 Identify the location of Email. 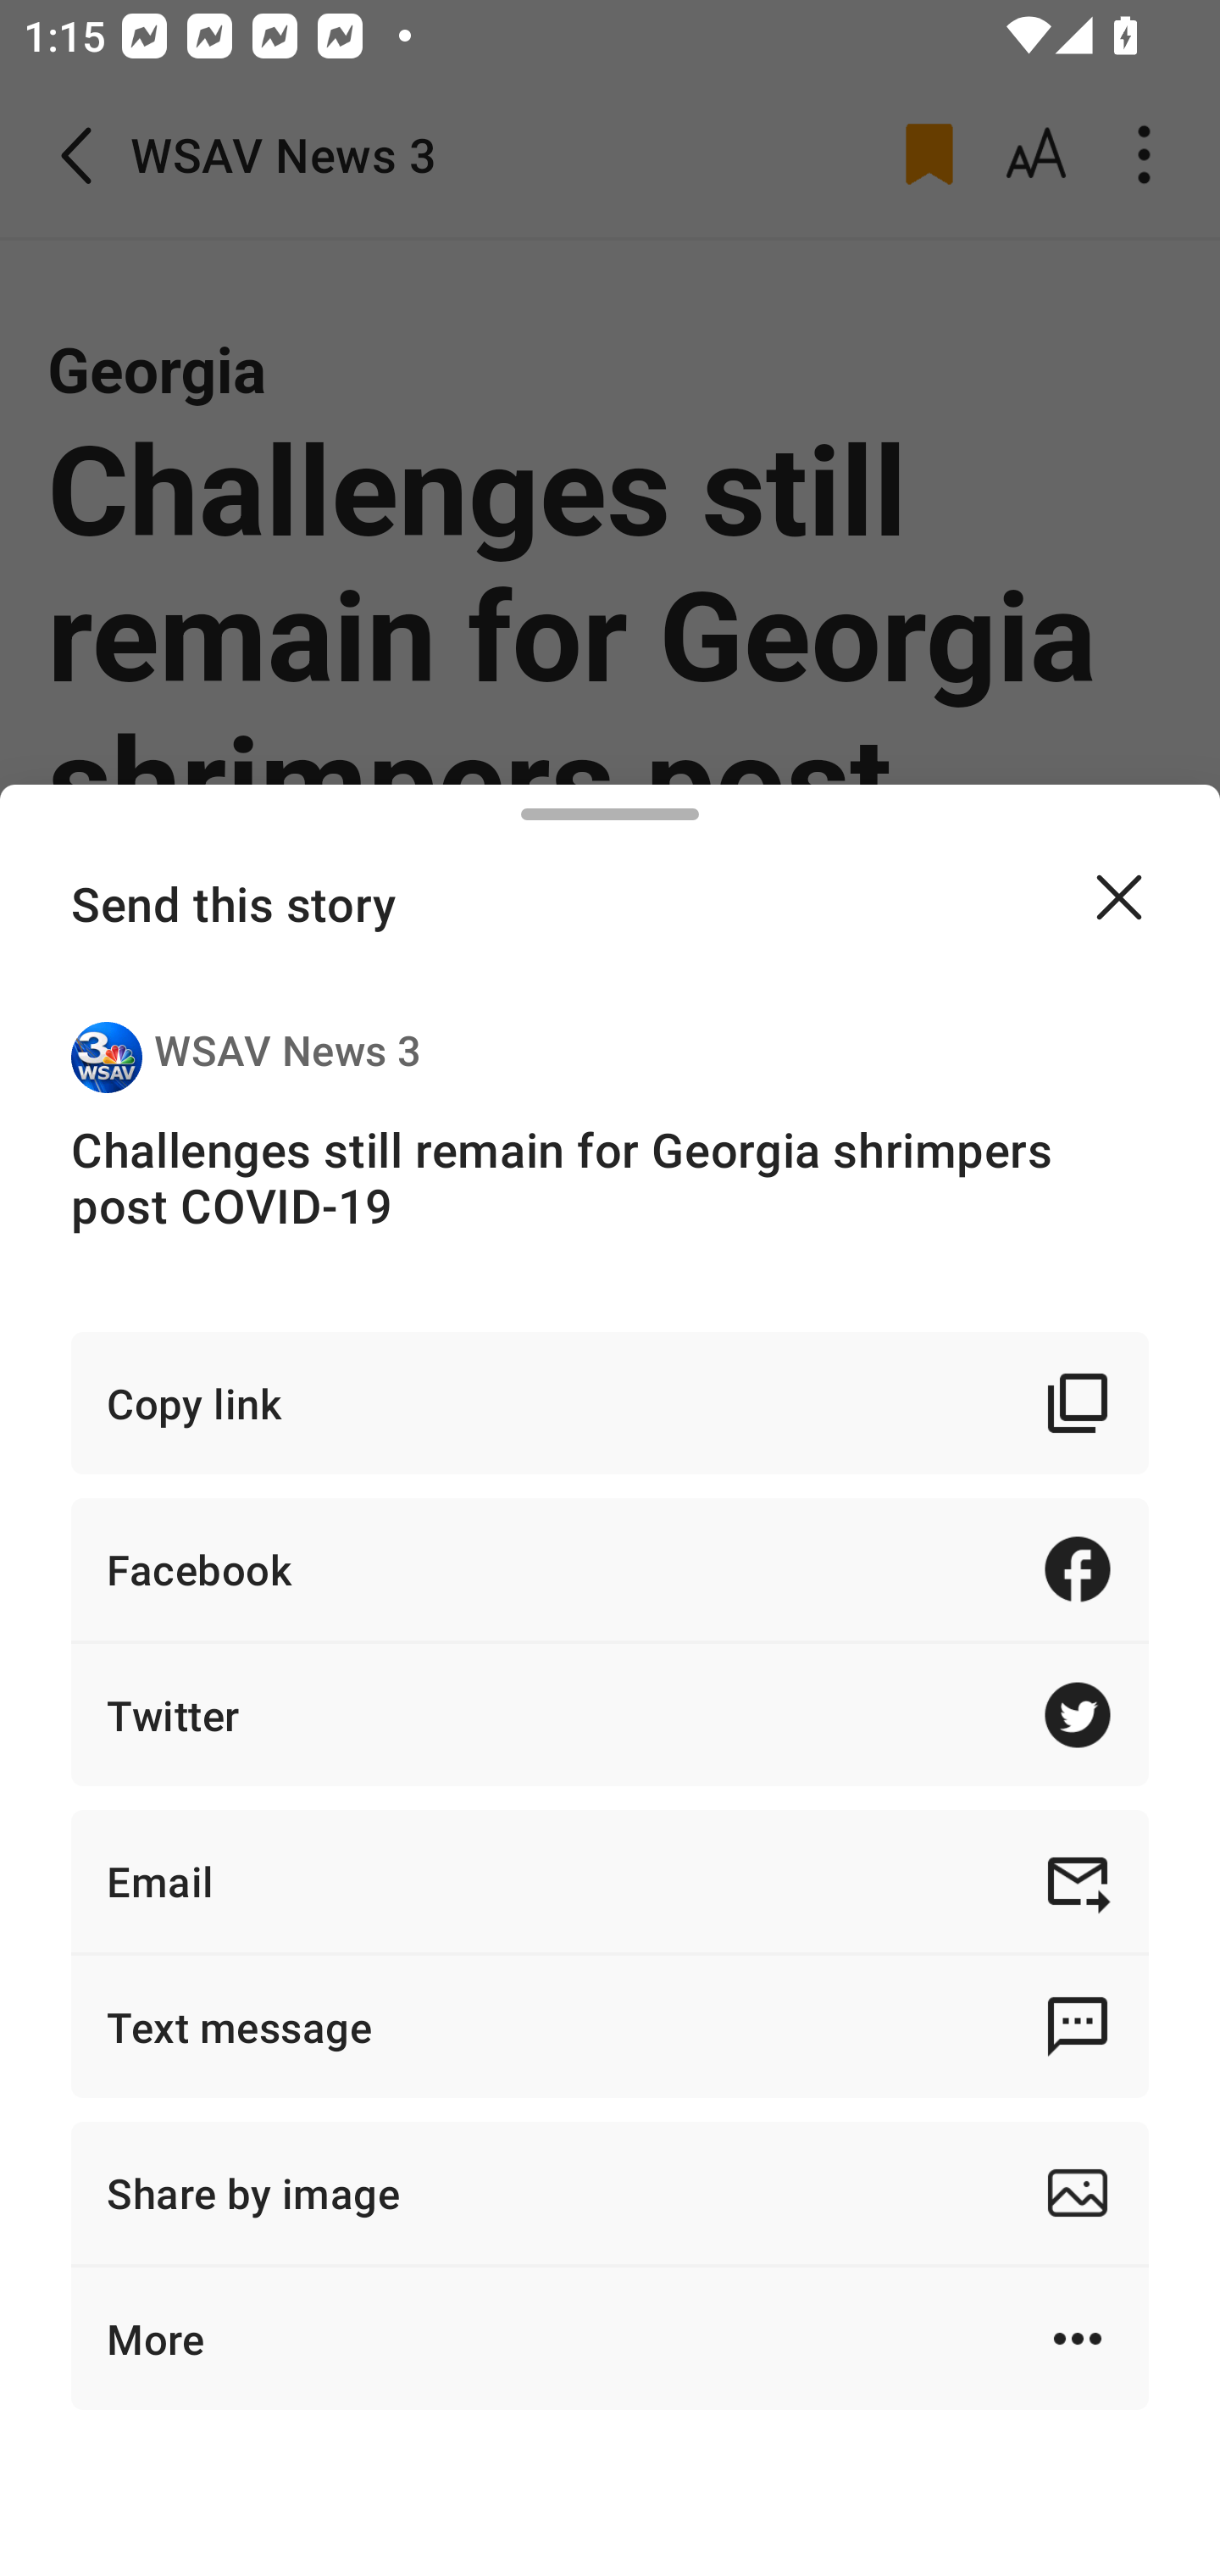
(610, 1881).